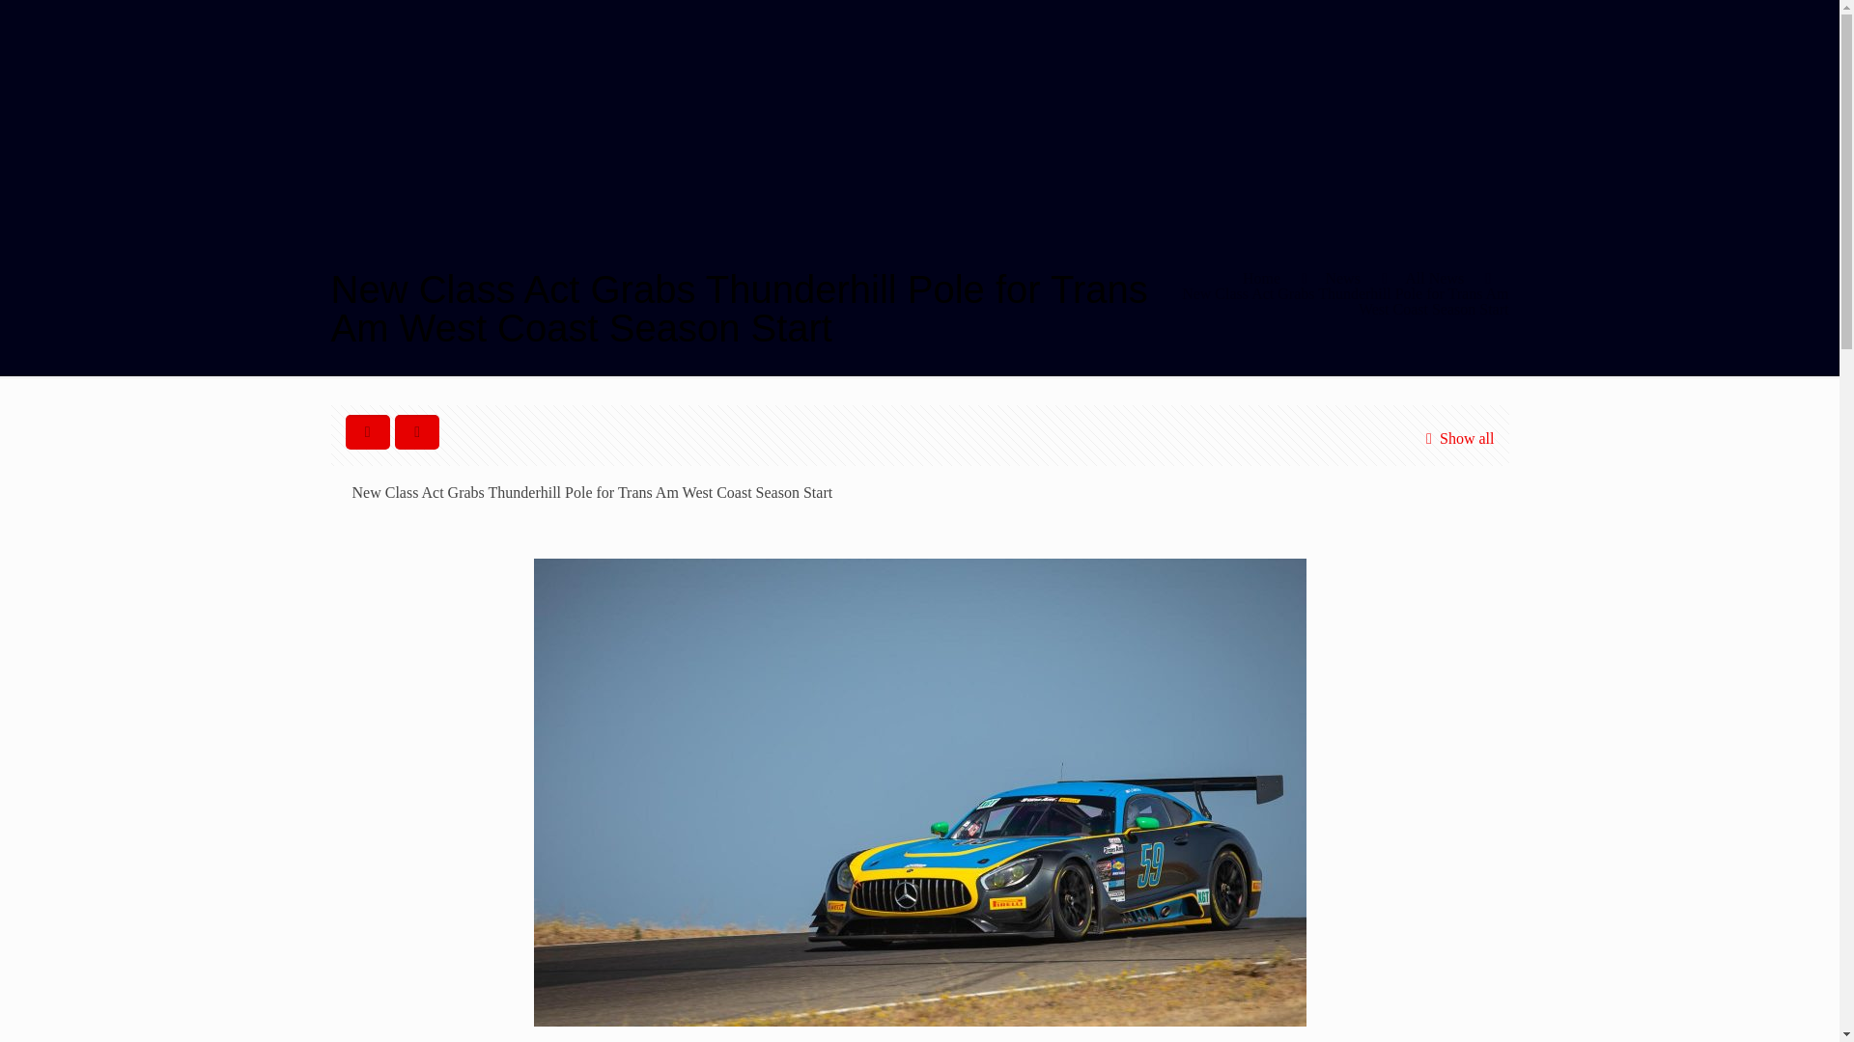 The width and height of the screenshot is (1854, 1042). Describe the element at coordinates (1456, 438) in the screenshot. I see `Show all` at that location.